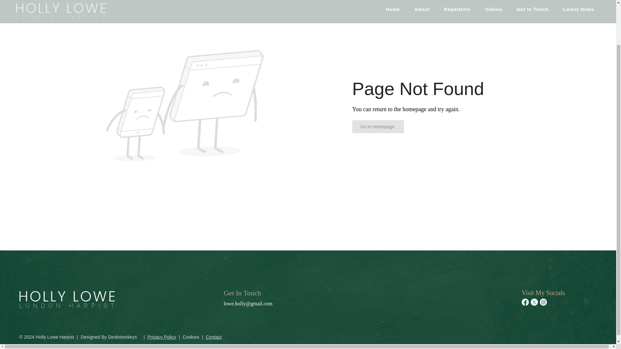 The height and width of the screenshot is (349, 621). What do you see at coordinates (242, 293) in the screenshot?
I see `Get In Touch` at bounding box center [242, 293].